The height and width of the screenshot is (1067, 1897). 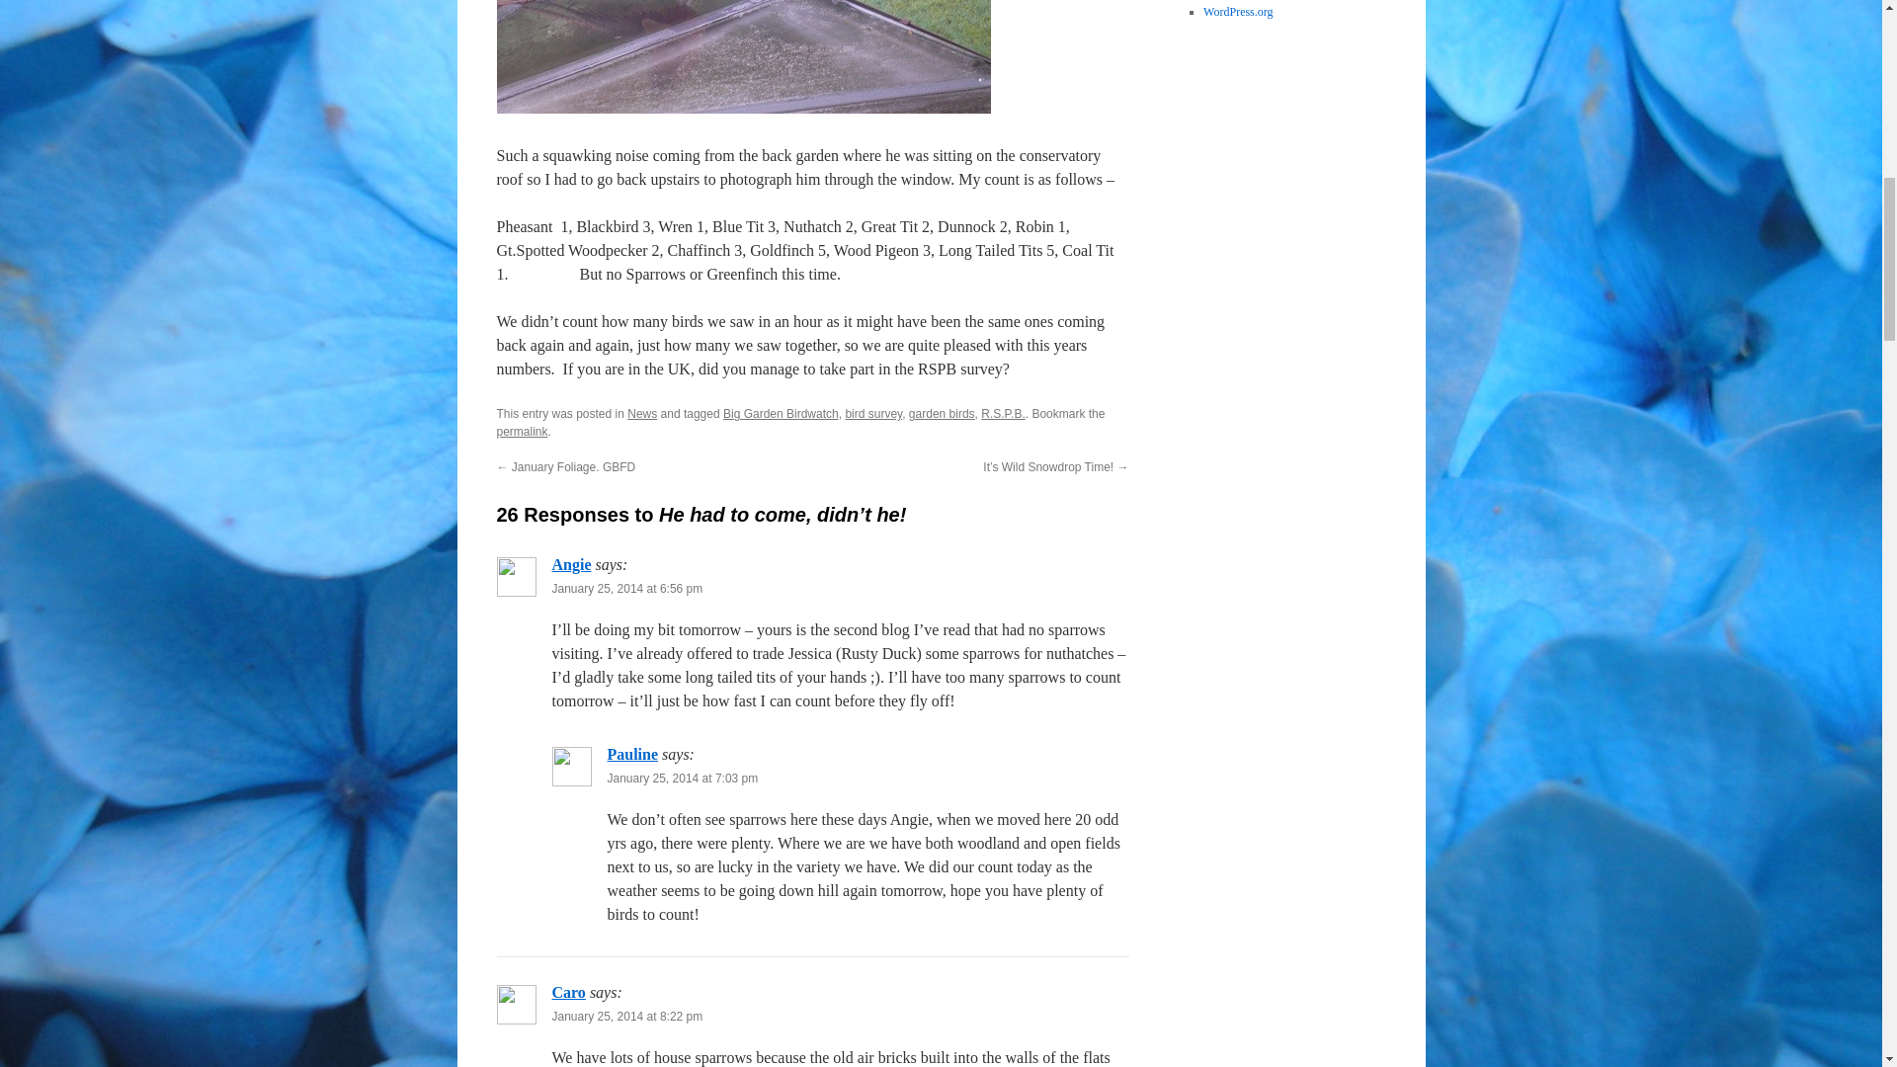 I want to click on Big Garden Birdwatch, so click(x=781, y=413).